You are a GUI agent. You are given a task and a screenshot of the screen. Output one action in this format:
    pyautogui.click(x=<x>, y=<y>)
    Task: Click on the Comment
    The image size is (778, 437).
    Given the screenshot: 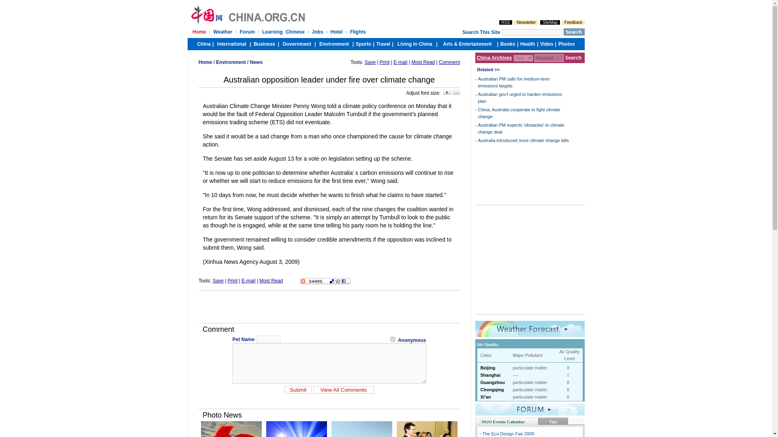 What is the action you would take?
    pyautogui.click(x=449, y=62)
    